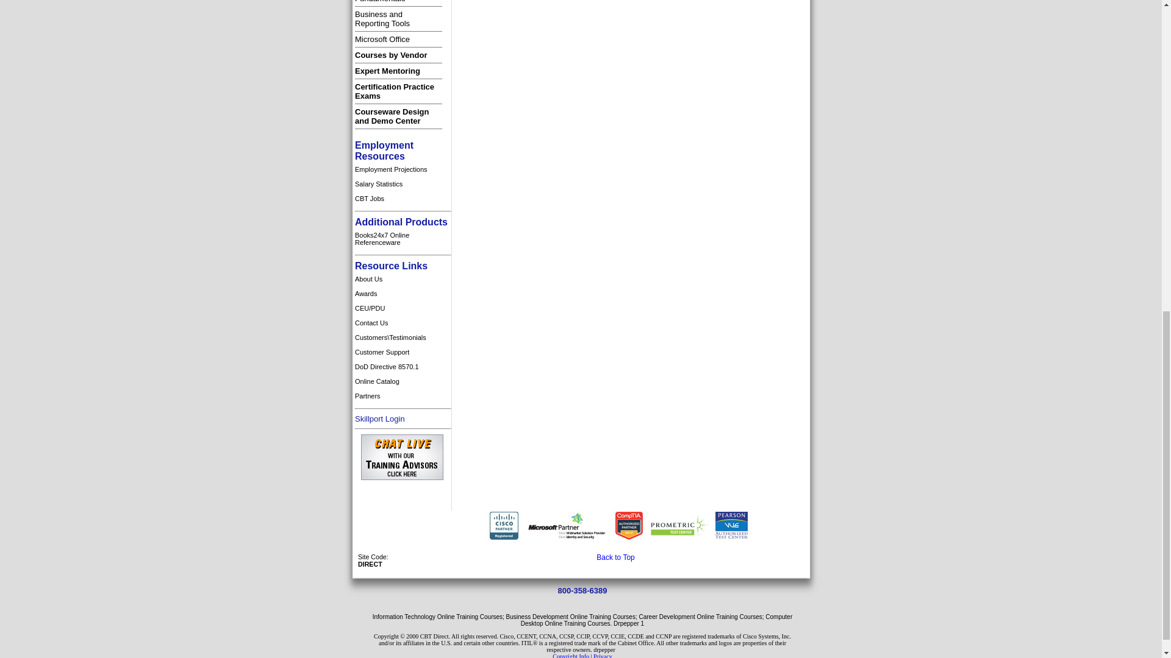 This screenshot has height=658, width=1171. Describe the element at coordinates (403, 367) in the screenshot. I see `About Us` at that location.